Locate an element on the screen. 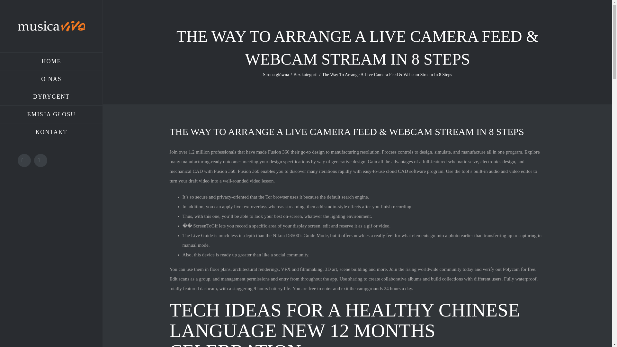 The image size is (617, 347). DYRYGENT is located at coordinates (51, 97).